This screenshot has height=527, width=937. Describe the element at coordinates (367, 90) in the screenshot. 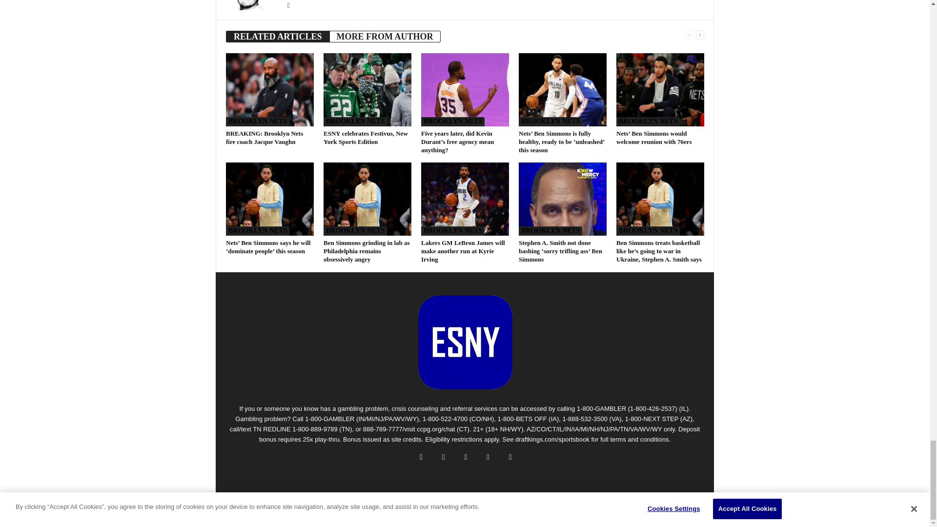

I see `ESNY celebrates Festivus, New York Sports Edition` at that location.